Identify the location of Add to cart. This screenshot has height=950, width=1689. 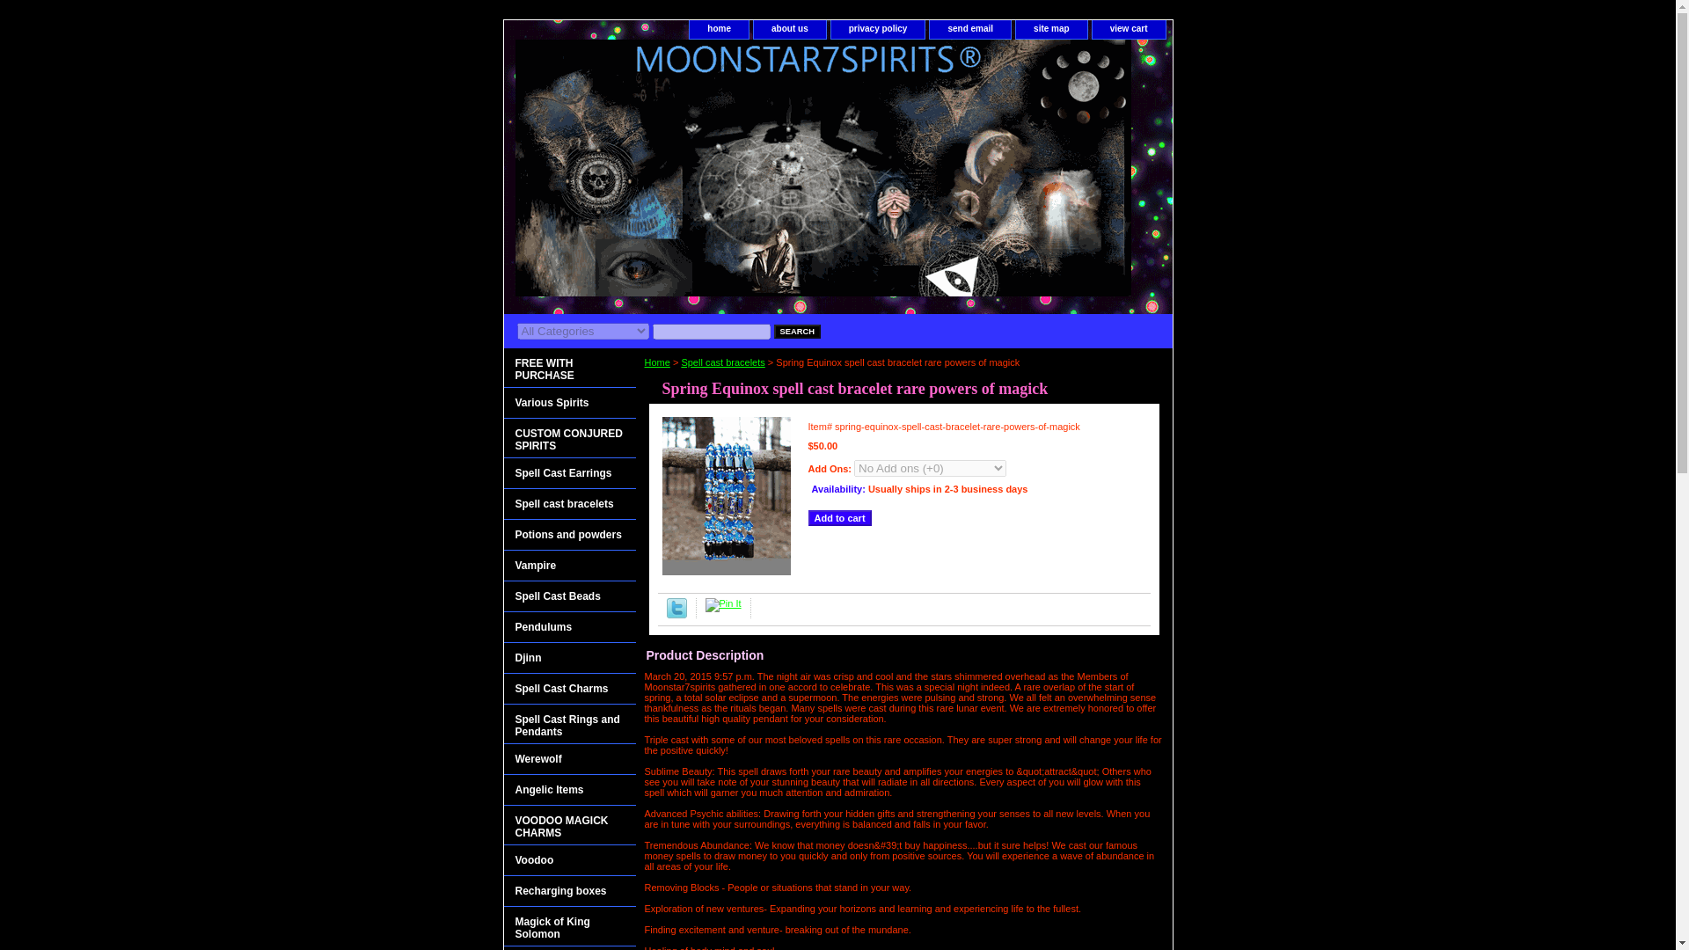
(839, 517).